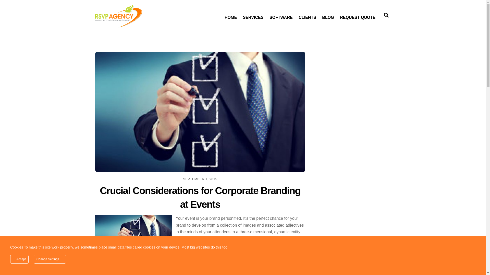 The width and height of the screenshot is (490, 275). What do you see at coordinates (230, 15) in the screenshot?
I see `HOME` at bounding box center [230, 15].